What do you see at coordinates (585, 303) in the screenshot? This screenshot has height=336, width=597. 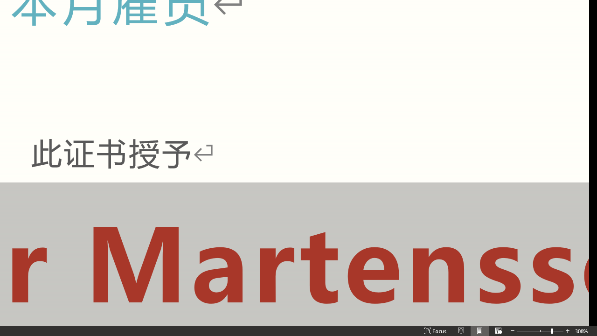 I see `Column right` at bounding box center [585, 303].